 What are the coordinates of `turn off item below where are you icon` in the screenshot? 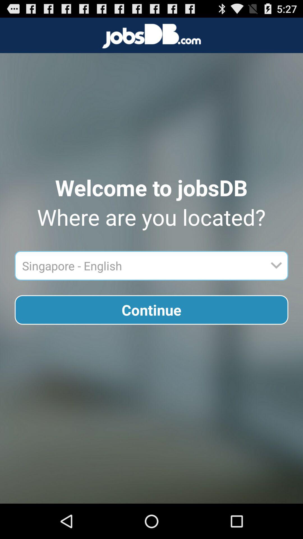 It's located at (142, 266).